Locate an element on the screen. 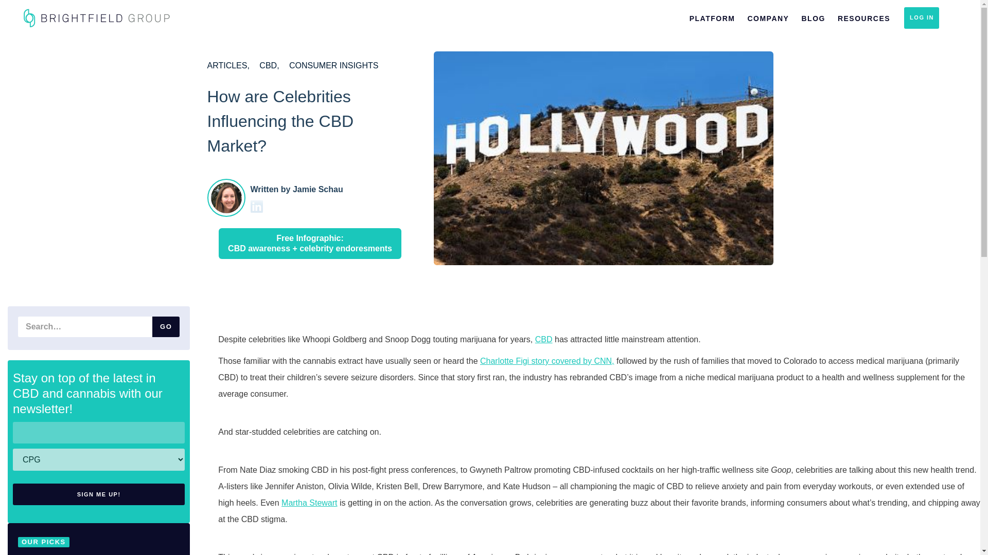  ARTICLES is located at coordinates (227, 65).